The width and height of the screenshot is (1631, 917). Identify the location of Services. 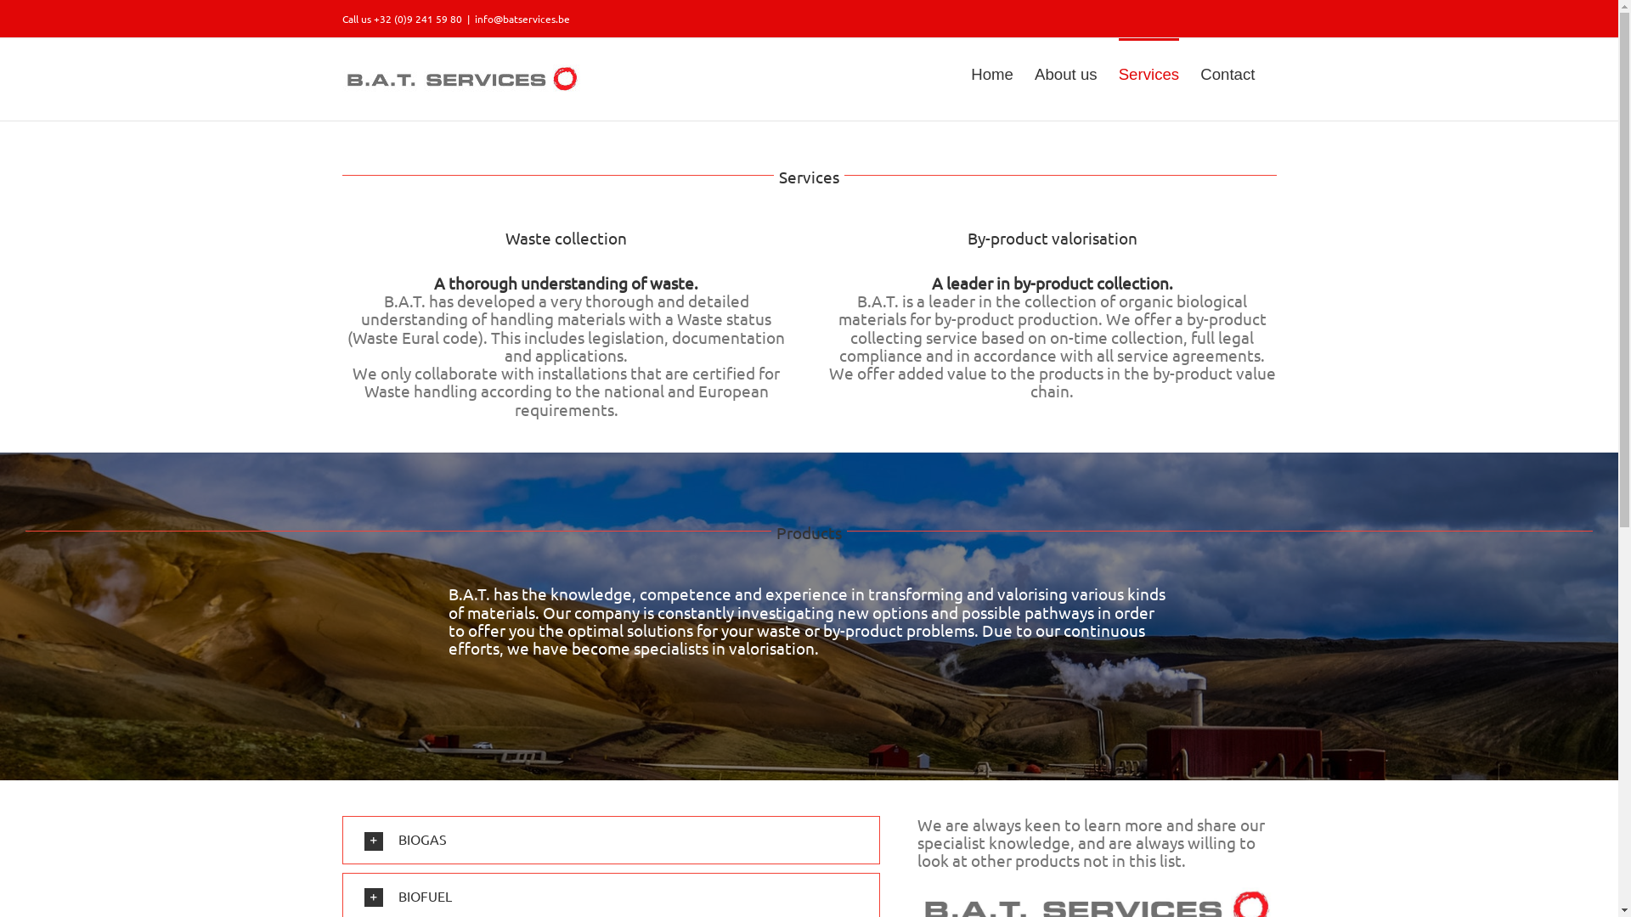
(1149, 74).